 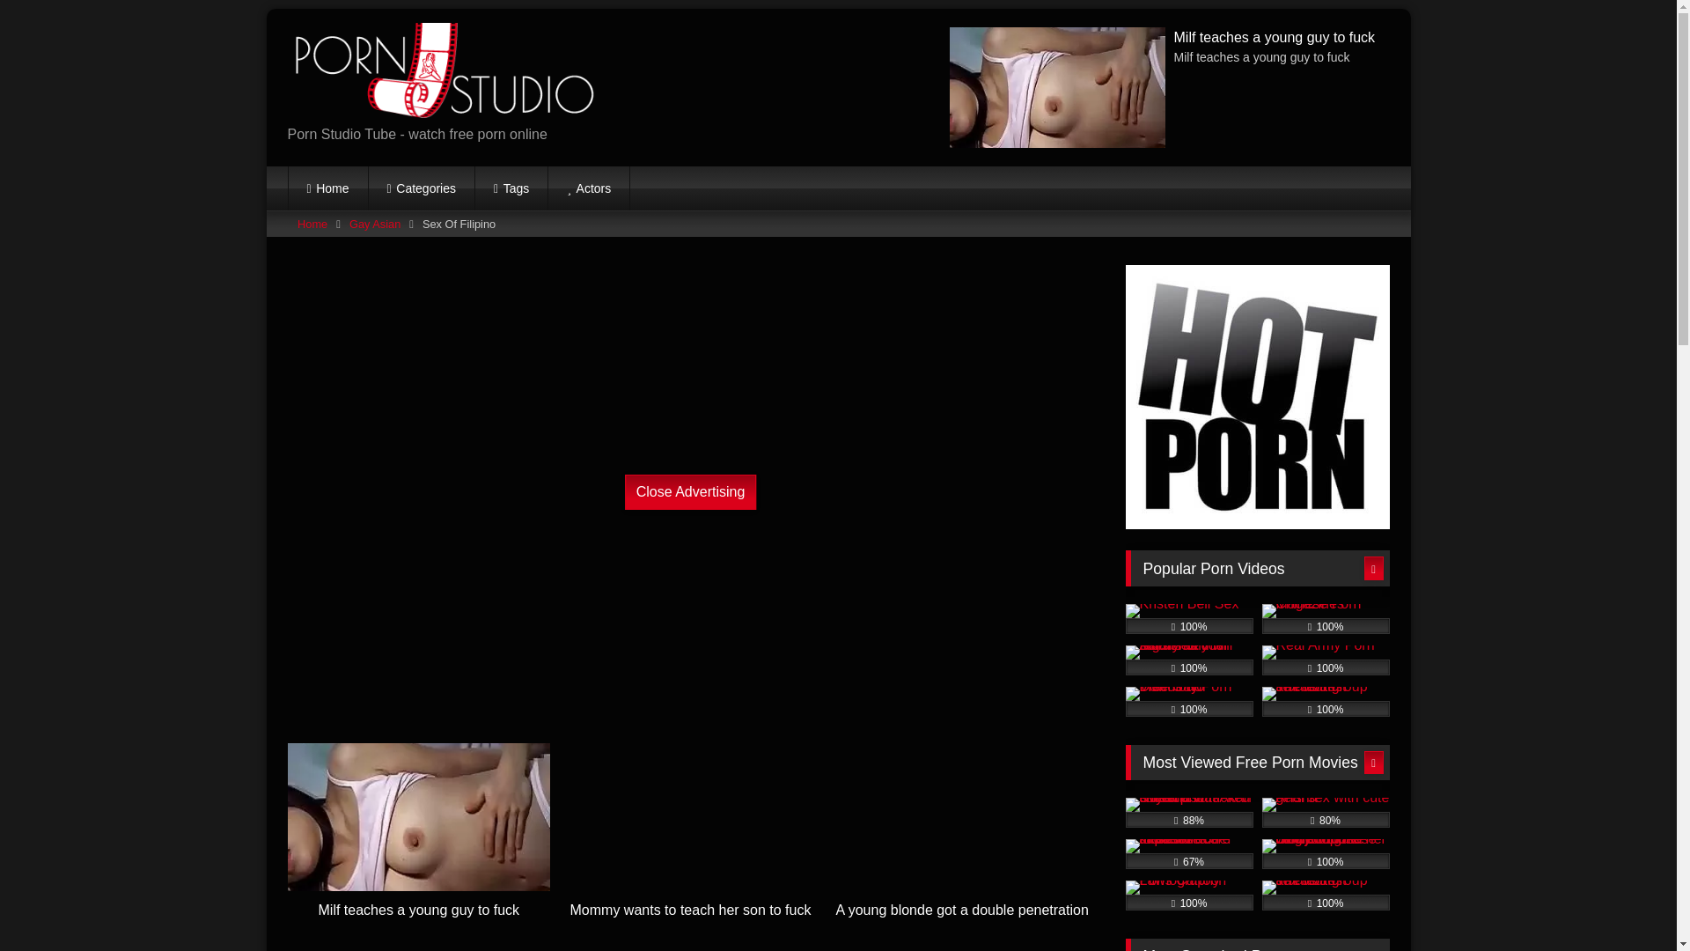 What do you see at coordinates (419, 847) in the screenshot?
I see `Milf teaches a young guy to fuck` at bounding box center [419, 847].